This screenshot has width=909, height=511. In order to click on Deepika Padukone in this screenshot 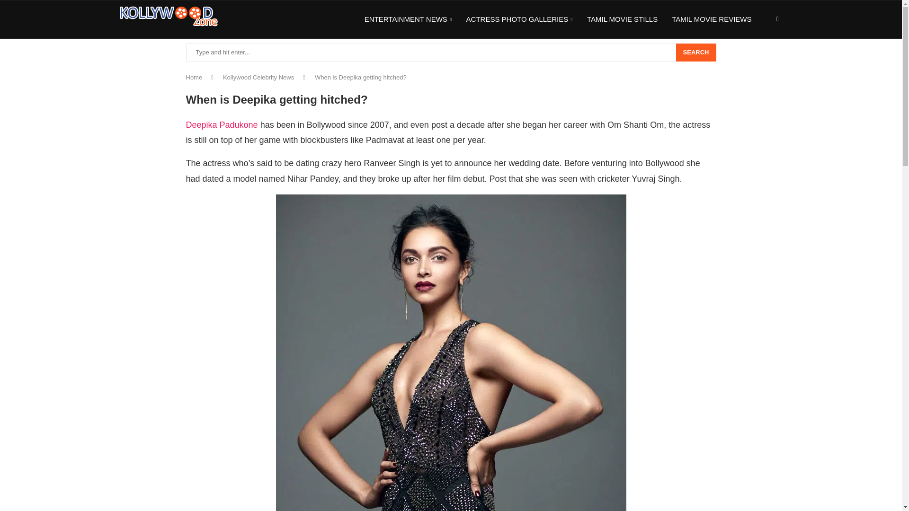, I will do `click(221, 125)`.